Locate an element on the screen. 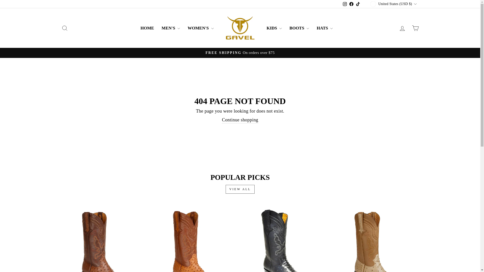  ICON-SEARCH is located at coordinates (65, 28).